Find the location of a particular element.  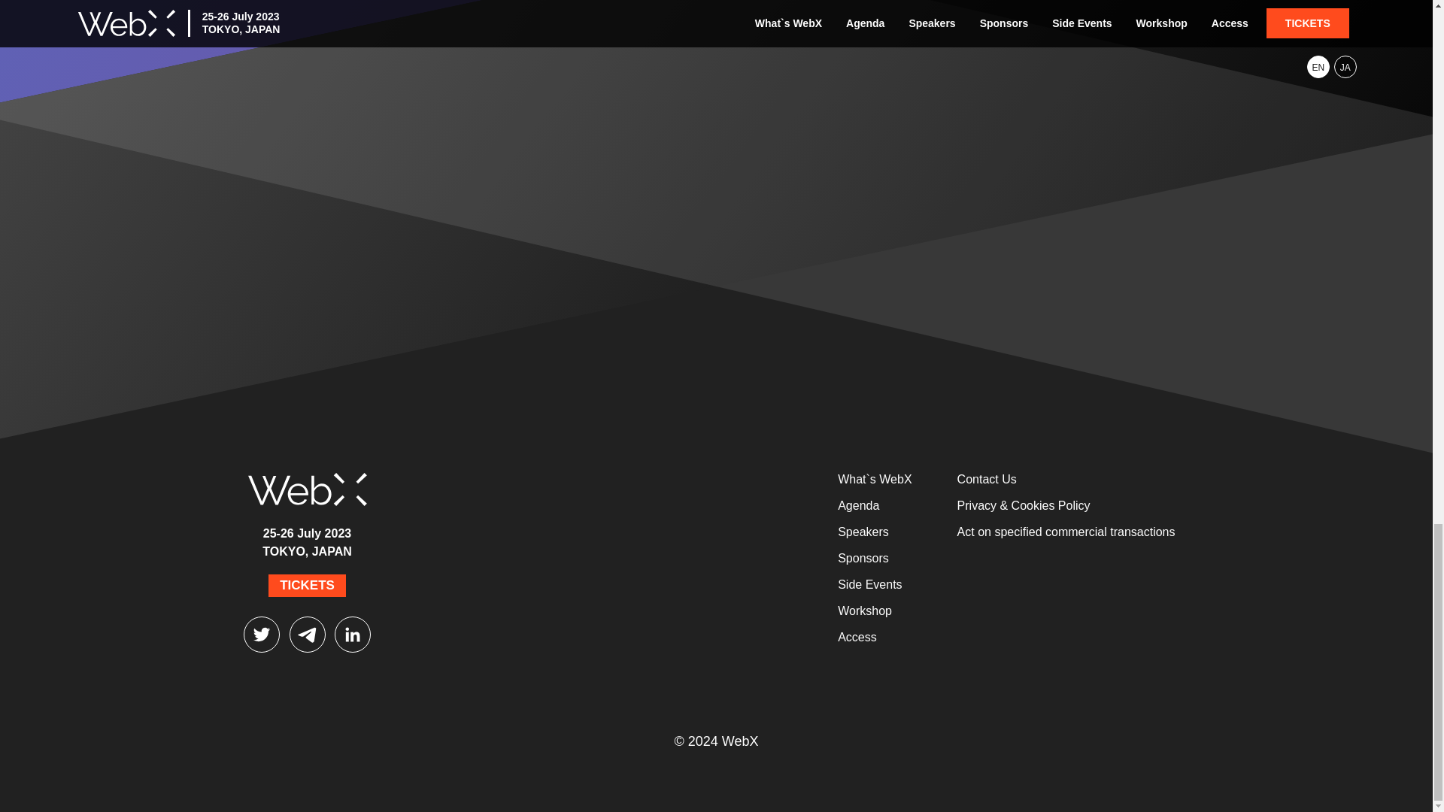

Contact Us is located at coordinates (987, 478).